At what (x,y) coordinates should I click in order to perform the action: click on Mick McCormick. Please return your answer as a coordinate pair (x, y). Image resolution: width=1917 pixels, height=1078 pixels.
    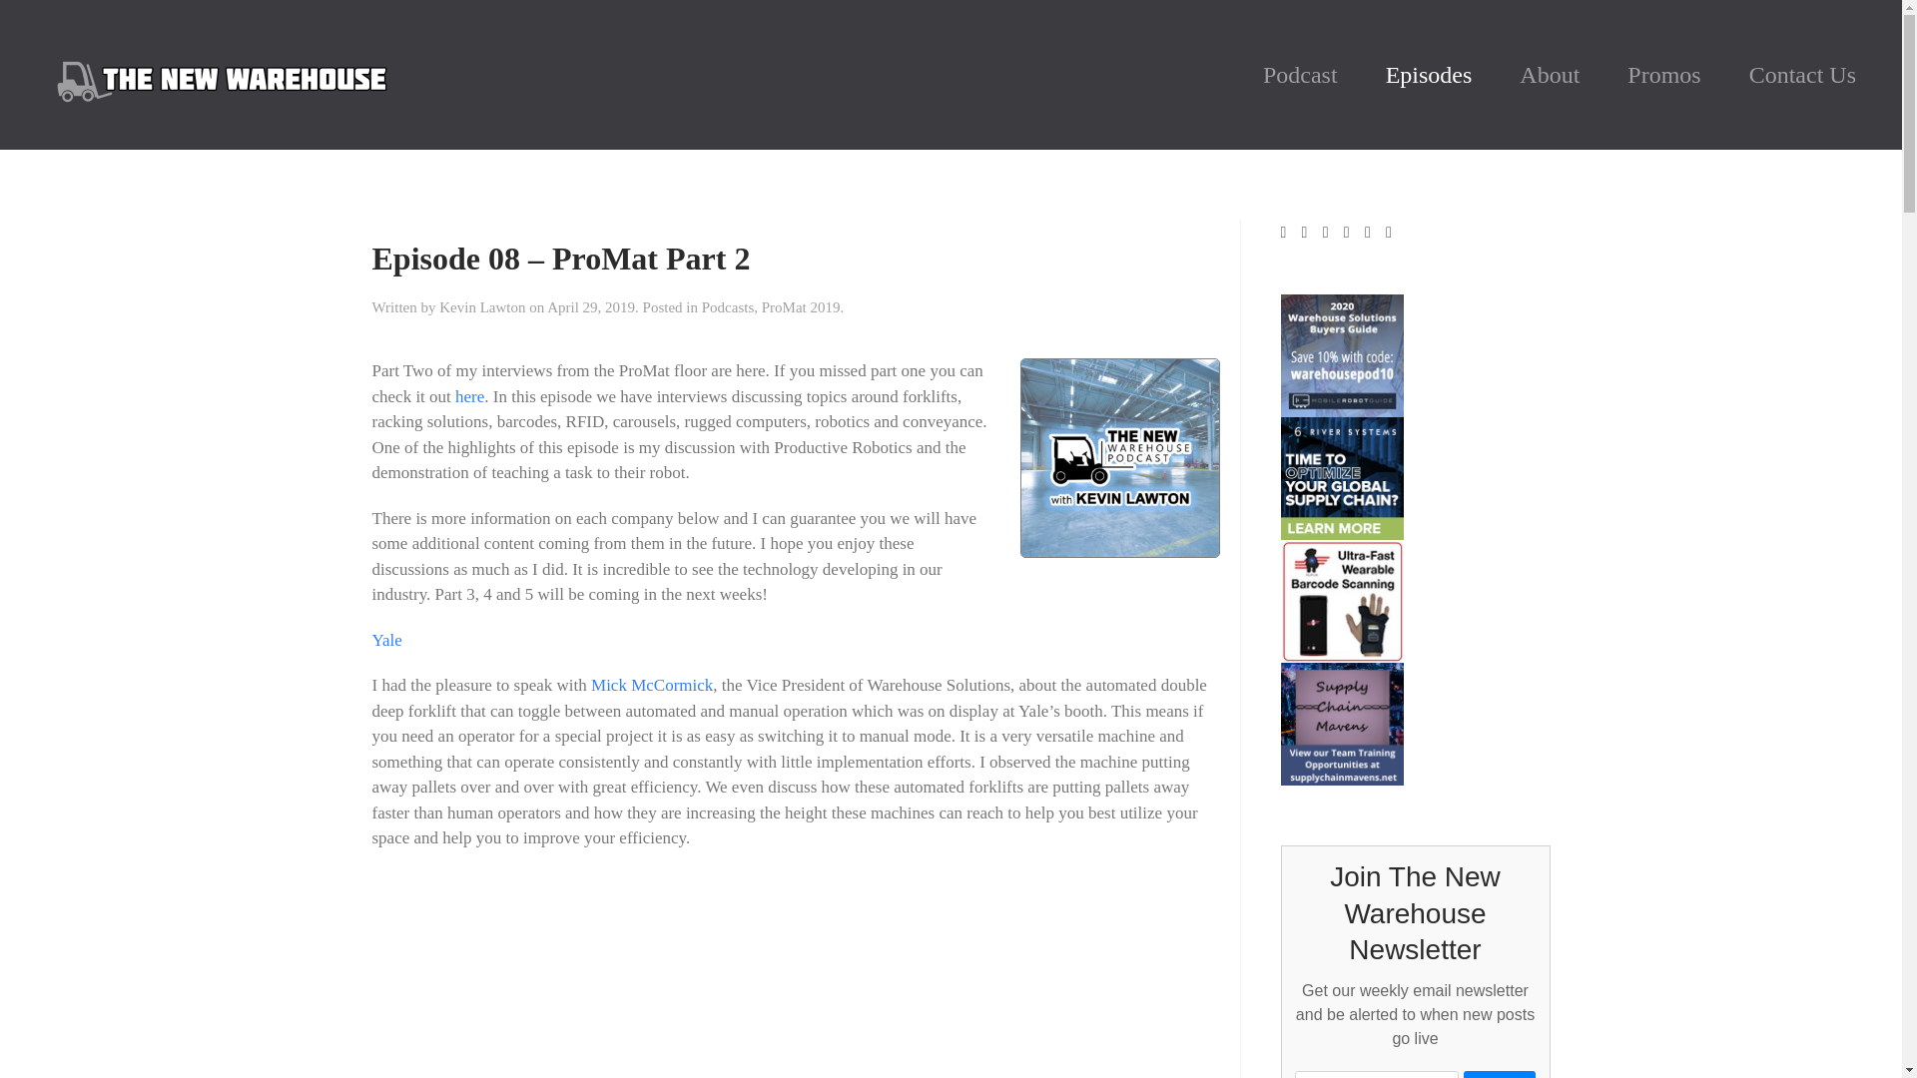
    Looking at the image, I should click on (651, 685).